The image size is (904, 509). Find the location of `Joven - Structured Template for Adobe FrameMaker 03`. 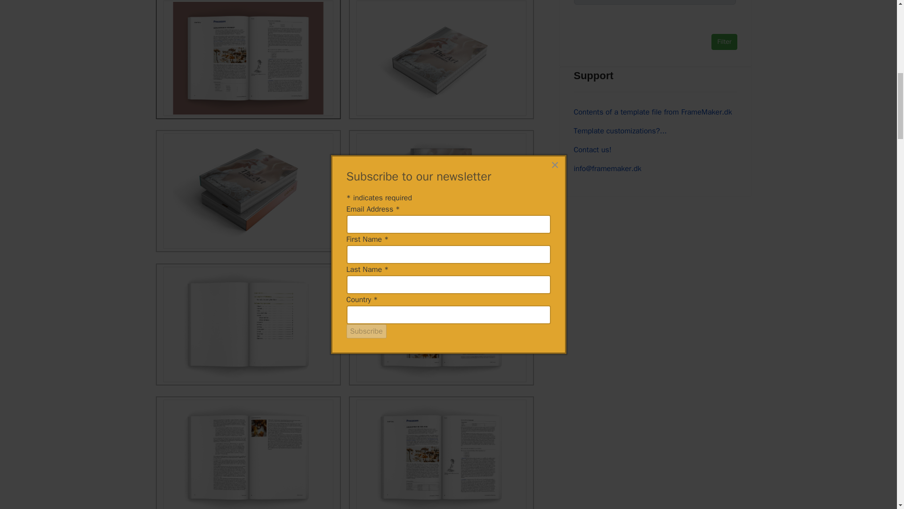

Joven - Structured Template for Adobe FrameMaker 03 is located at coordinates (441, 191).